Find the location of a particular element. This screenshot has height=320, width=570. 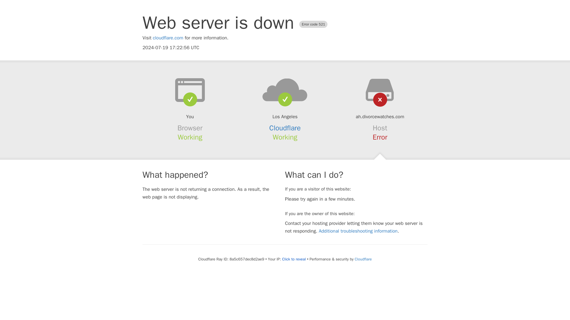

Additional troubleshooting information is located at coordinates (358, 231).